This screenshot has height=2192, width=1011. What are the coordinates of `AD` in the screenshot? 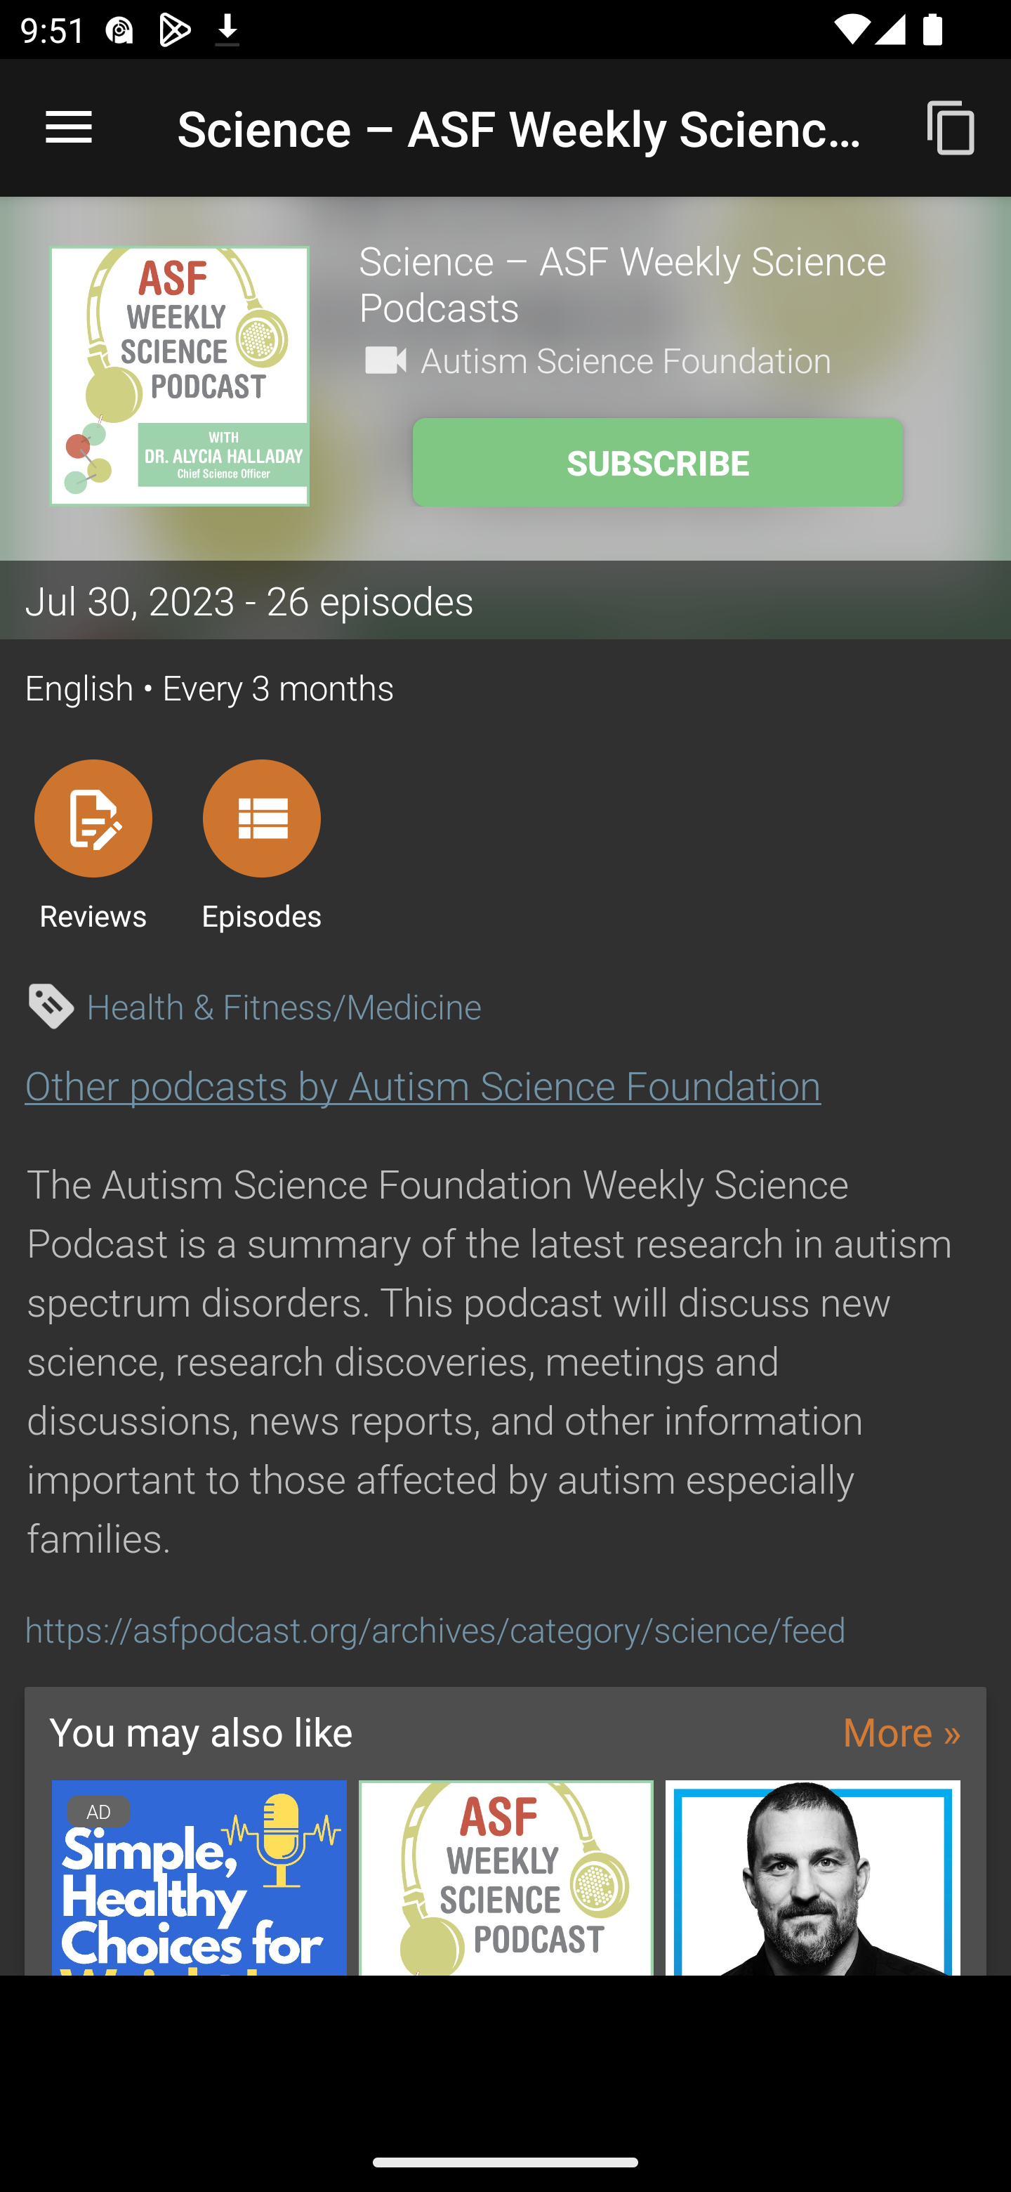 It's located at (199, 1877).